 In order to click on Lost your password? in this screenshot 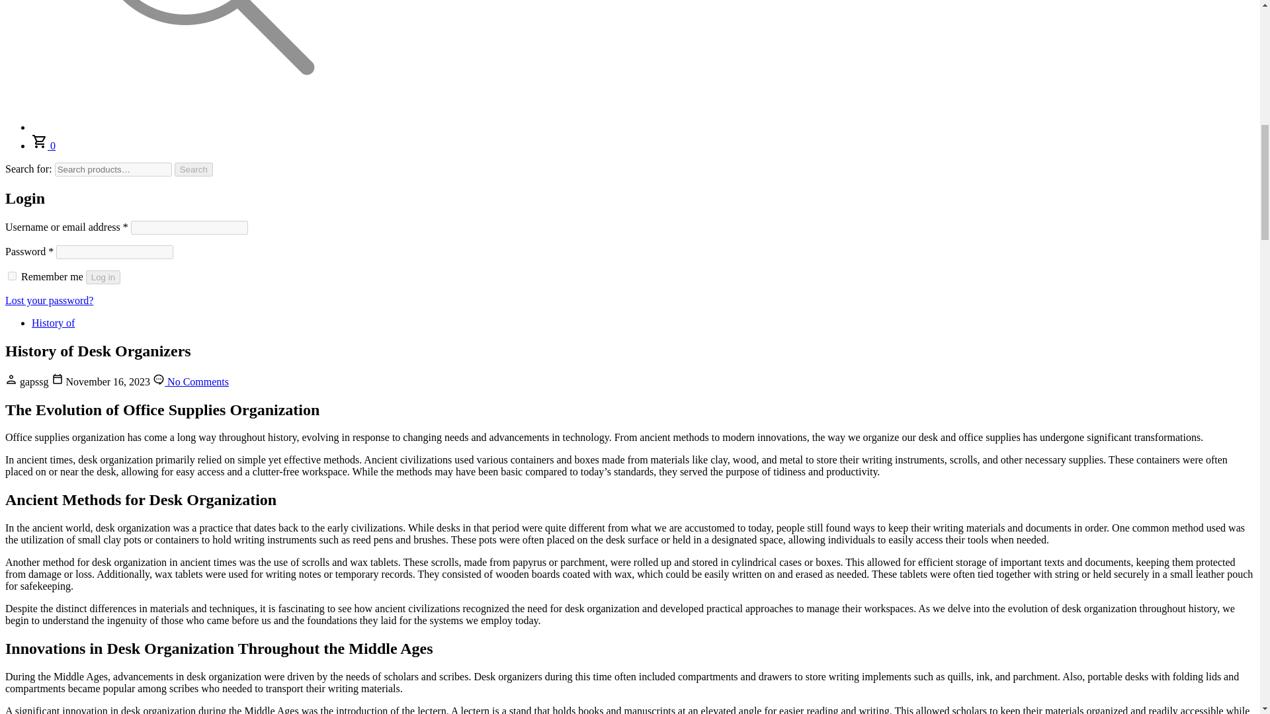, I will do `click(49, 300)`.